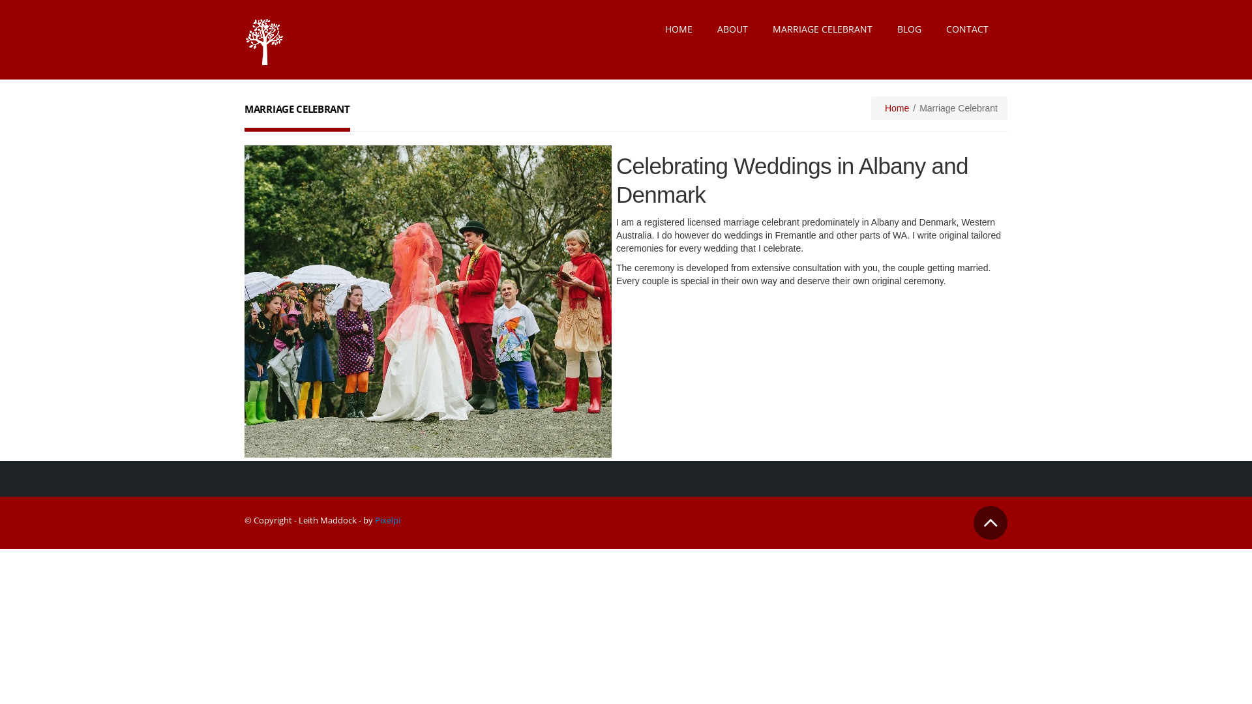  What do you see at coordinates (909, 29) in the screenshot?
I see `BLOG` at bounding box center [909, 29].